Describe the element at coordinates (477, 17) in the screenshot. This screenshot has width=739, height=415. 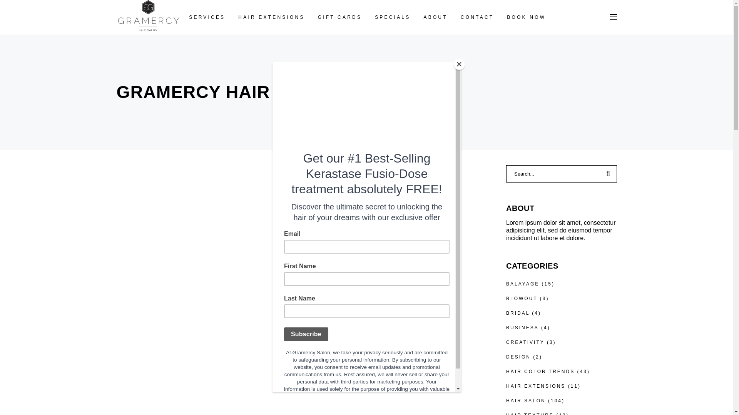
I see `CONTACT` at that location.